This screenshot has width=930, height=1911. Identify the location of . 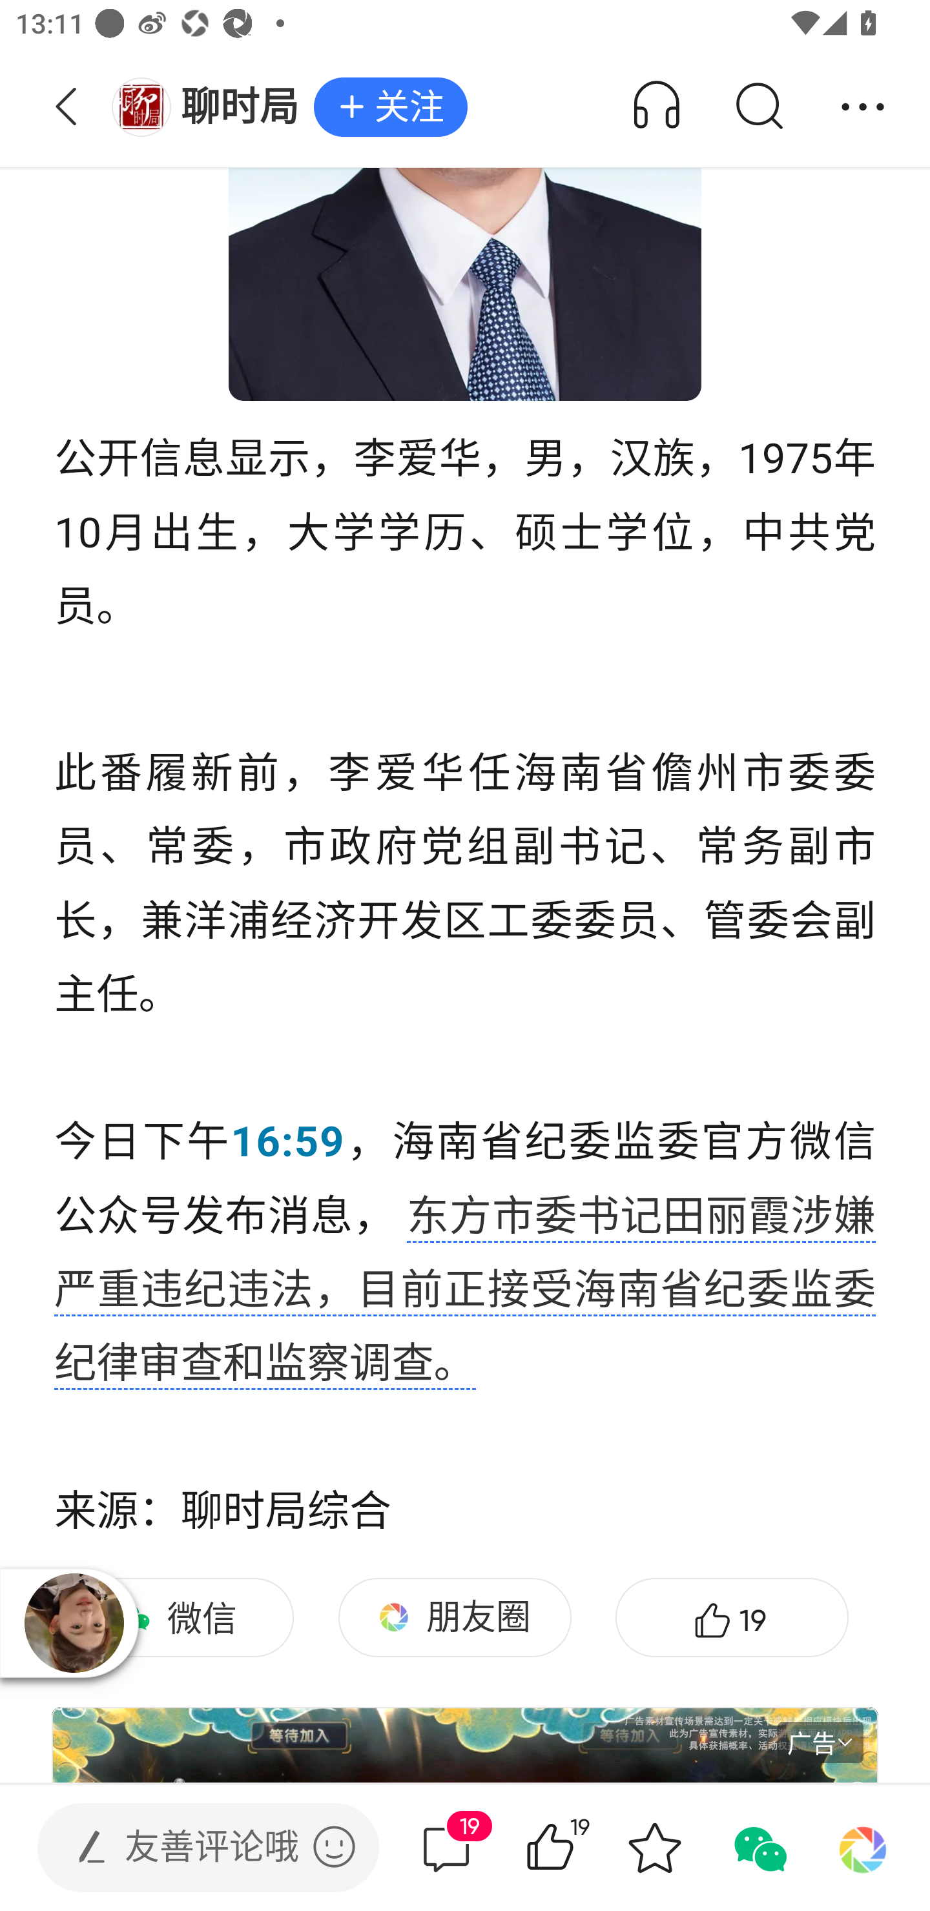
(334, 1846).